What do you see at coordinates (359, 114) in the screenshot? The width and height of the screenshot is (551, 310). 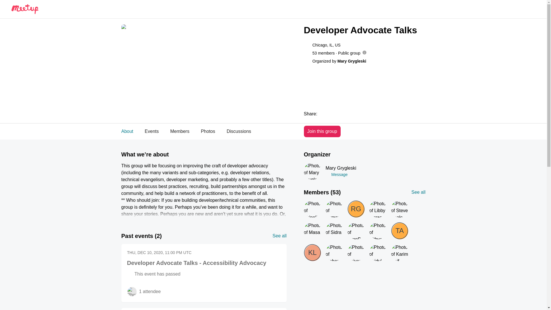 I see `Email` at bounding box center [359, 114].